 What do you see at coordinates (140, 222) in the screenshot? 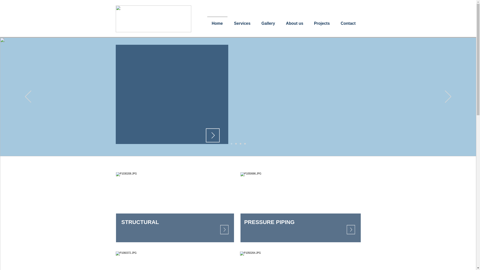
I see `STRUCTURAL` at bounding box center [140, 222].